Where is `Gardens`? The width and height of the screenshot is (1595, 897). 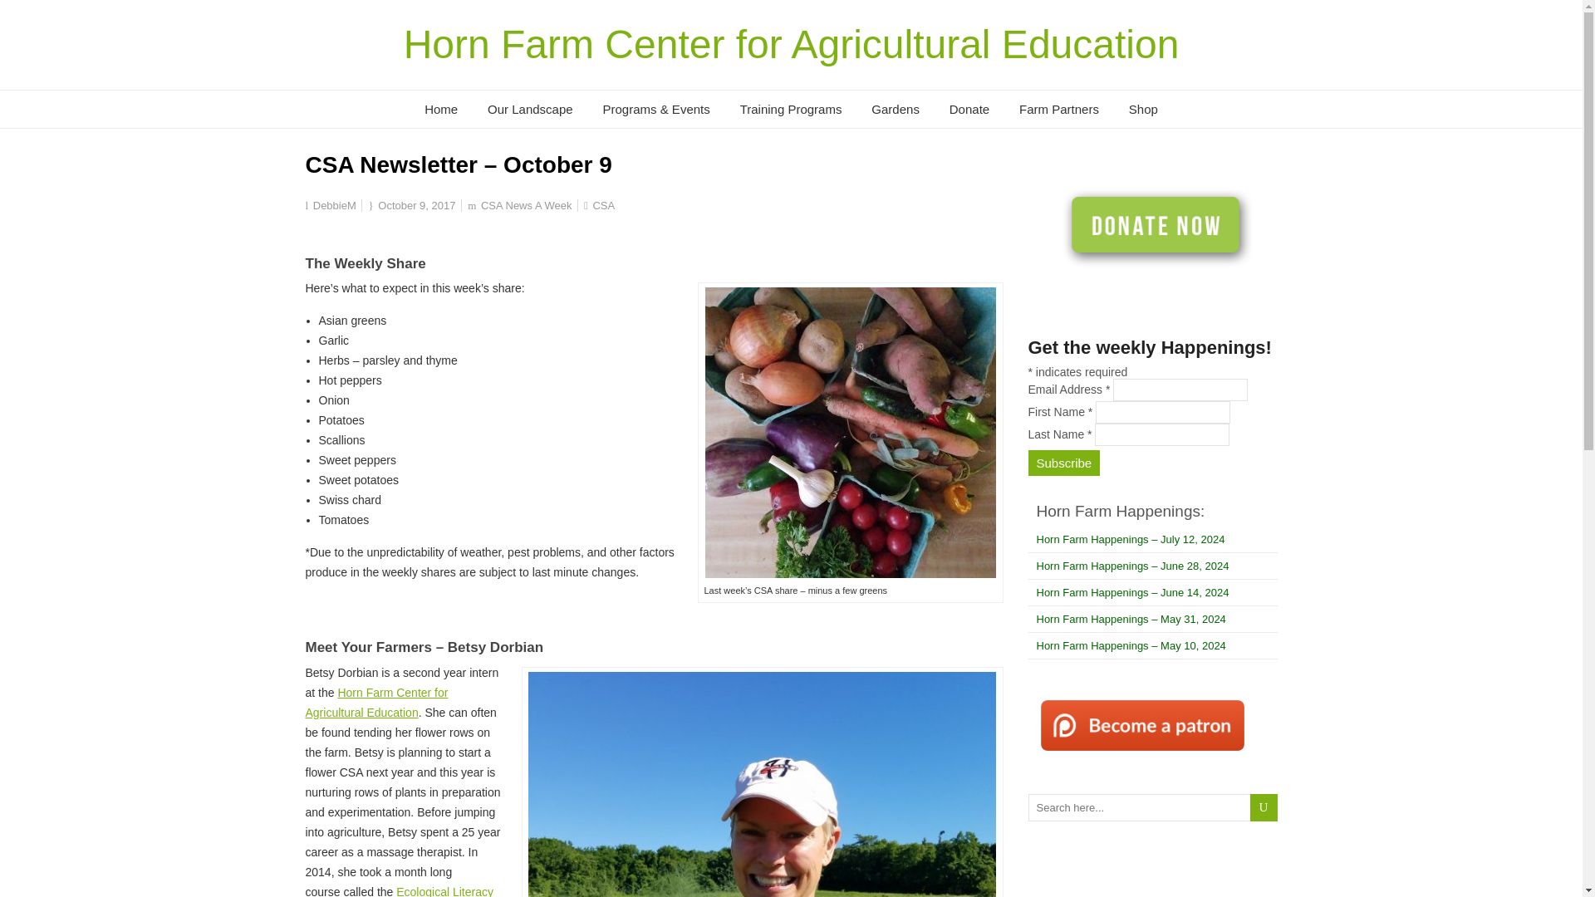
Gardens is located at coordinates (896, 110).